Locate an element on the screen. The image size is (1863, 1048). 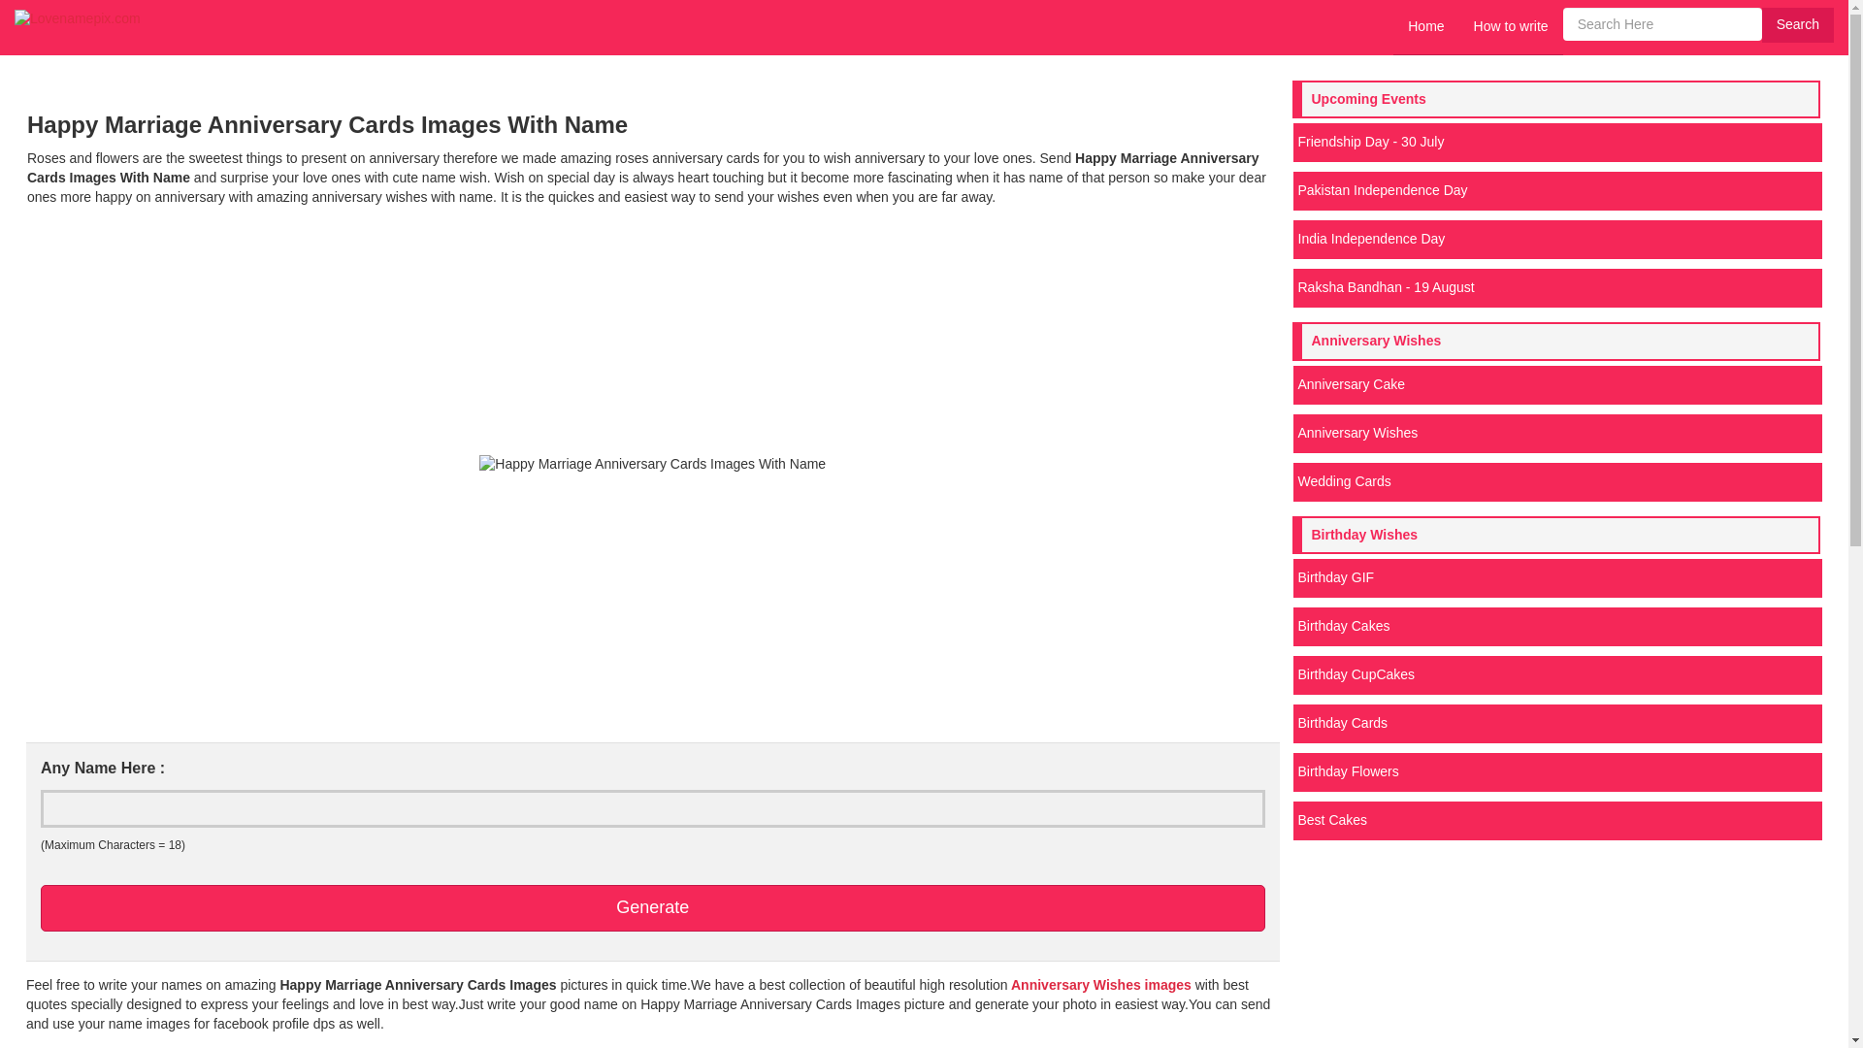
Anniversary Wishes With Name is located at coordinates (1556, 433).